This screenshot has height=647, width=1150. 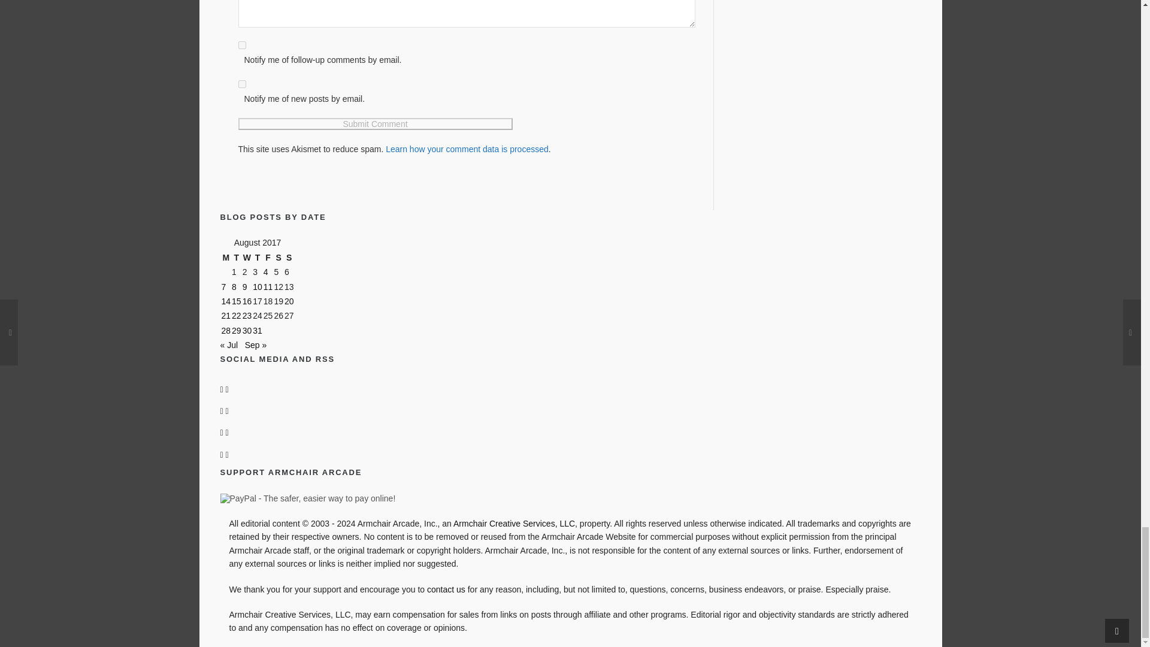 What do you see at coordinates (242, 46) in the screenshot?
I see `subscribe` at bounding box center [242, 46].